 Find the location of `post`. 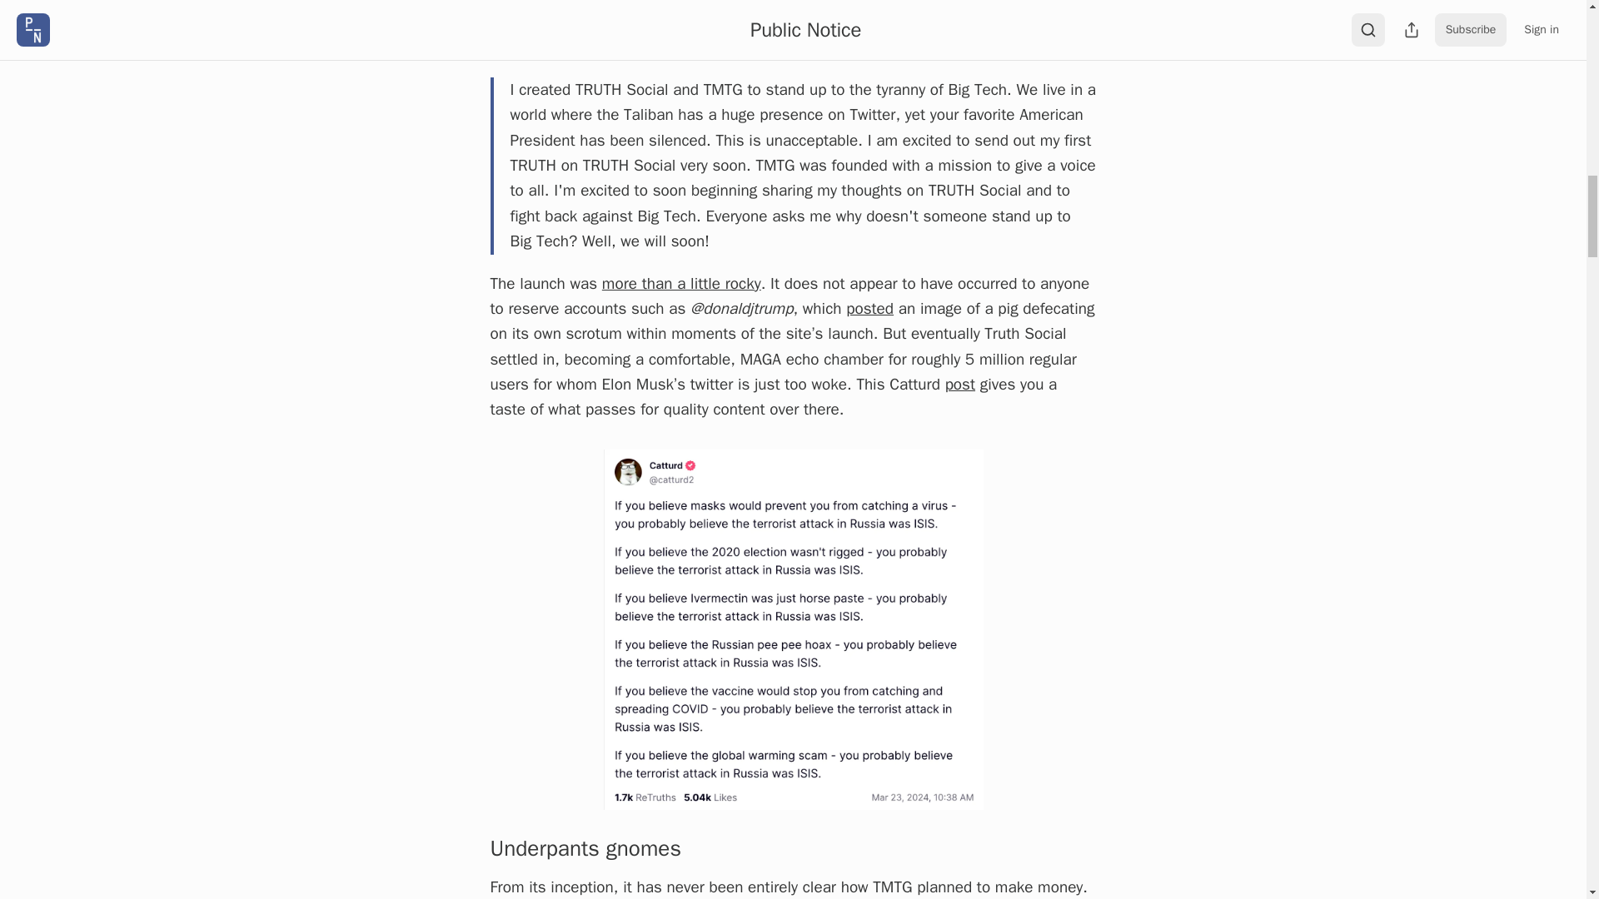

post is located at coordinates (959, 385).